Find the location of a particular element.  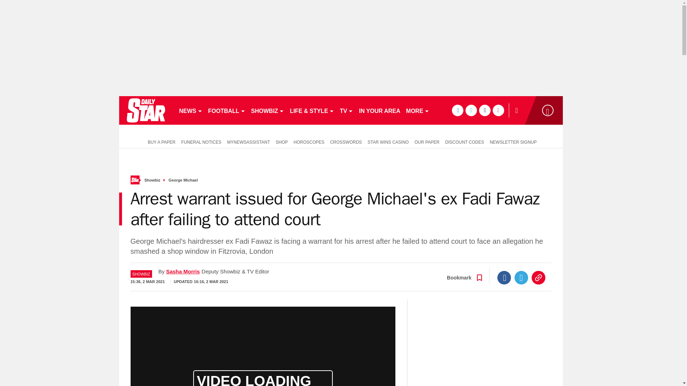

Facebook is located at coordinates (504, 277).